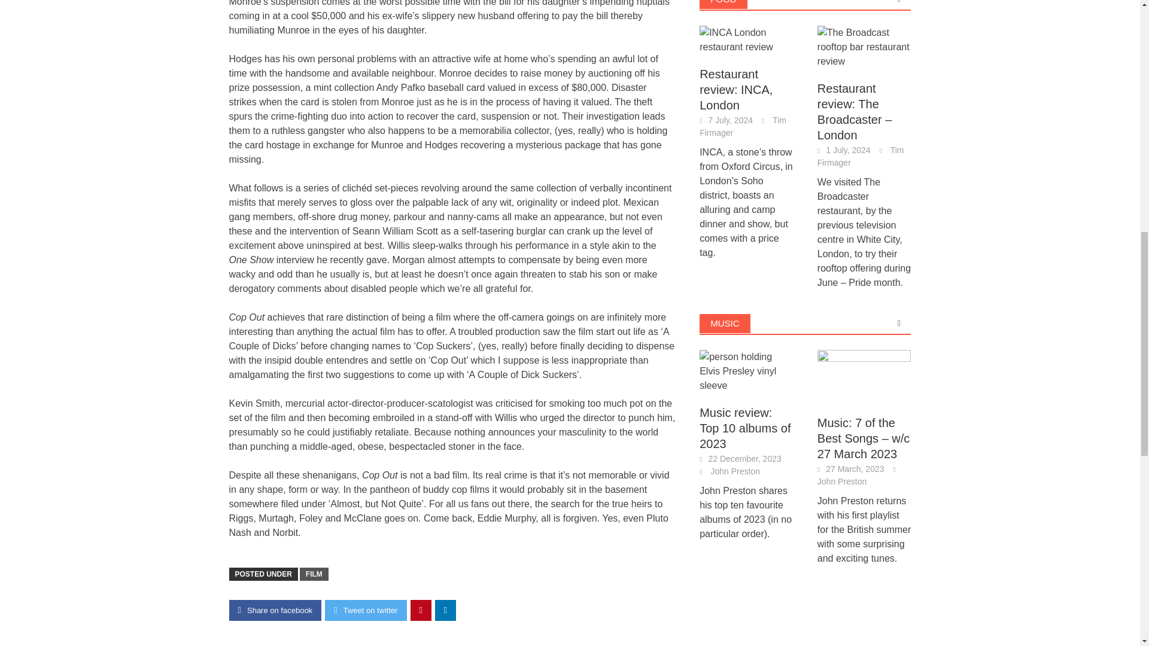  Describe the element at coordinates (747, 39) in the screenshot. I see `Restaurant review: INCA, London` at that location.